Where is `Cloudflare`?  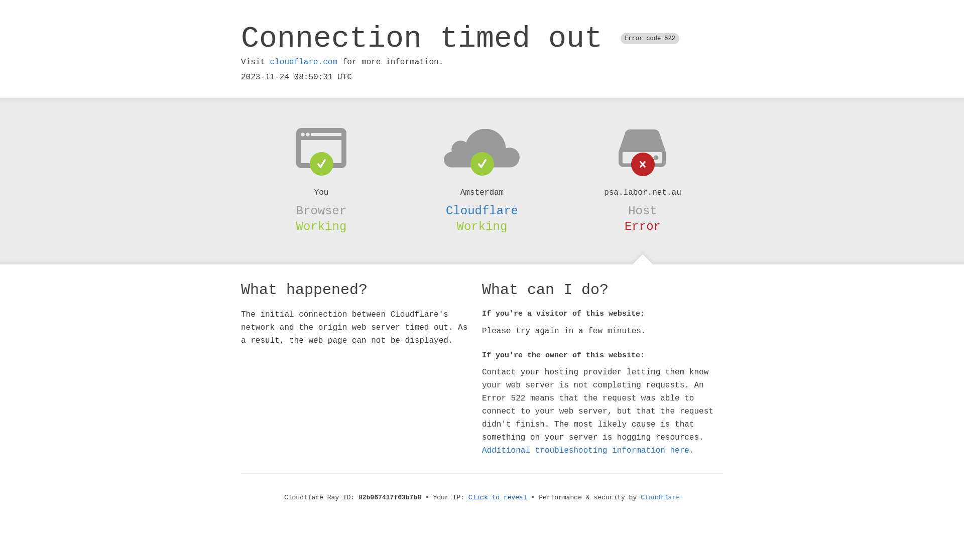
Cloudflare is located at coordinates (482, 211).